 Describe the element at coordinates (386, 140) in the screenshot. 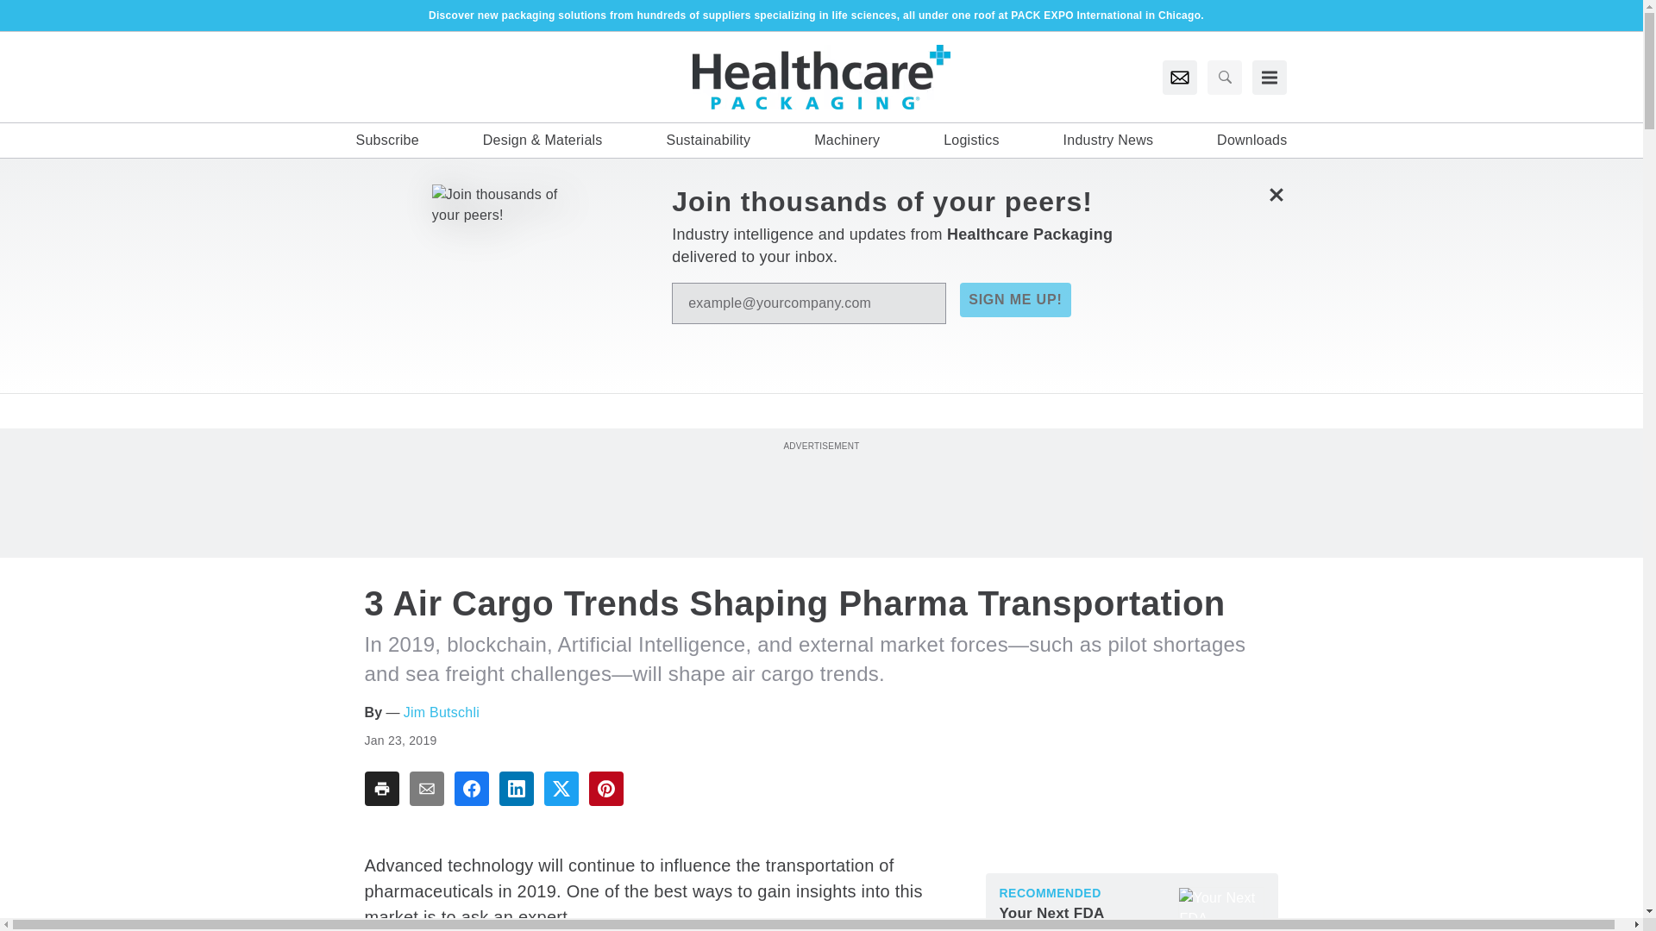

I see `Subscribe` at that location.